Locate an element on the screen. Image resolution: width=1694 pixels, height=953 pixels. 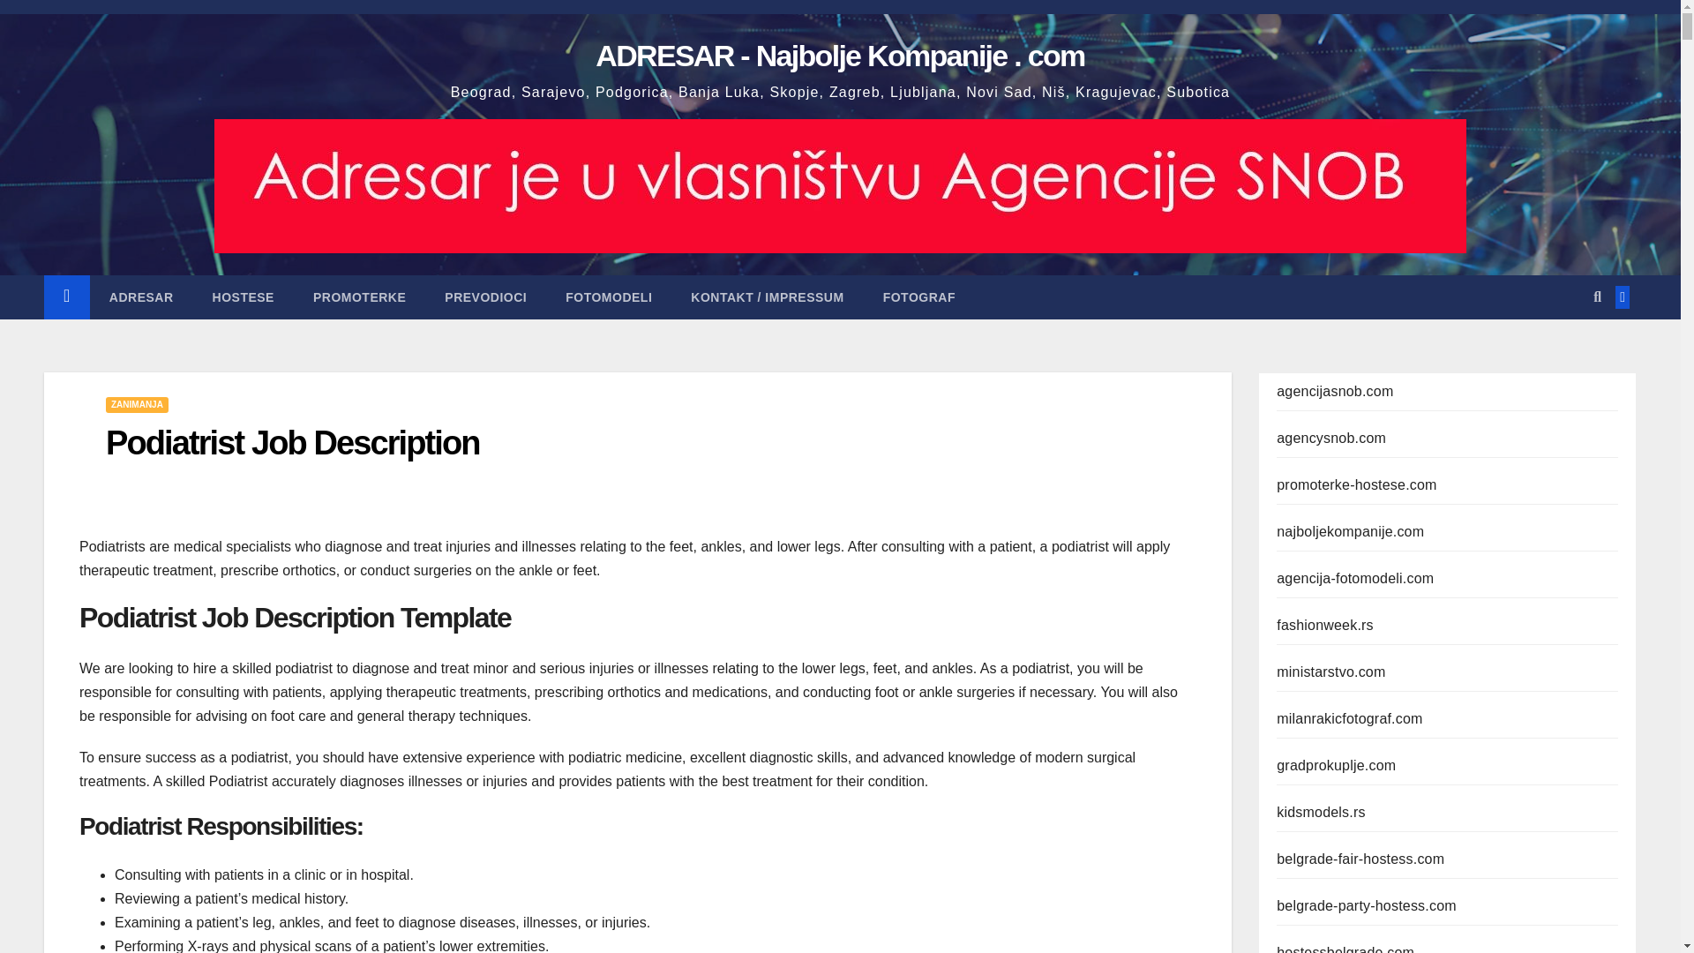
milanrakicfotograf.com is located at coordinates (1350, 718).